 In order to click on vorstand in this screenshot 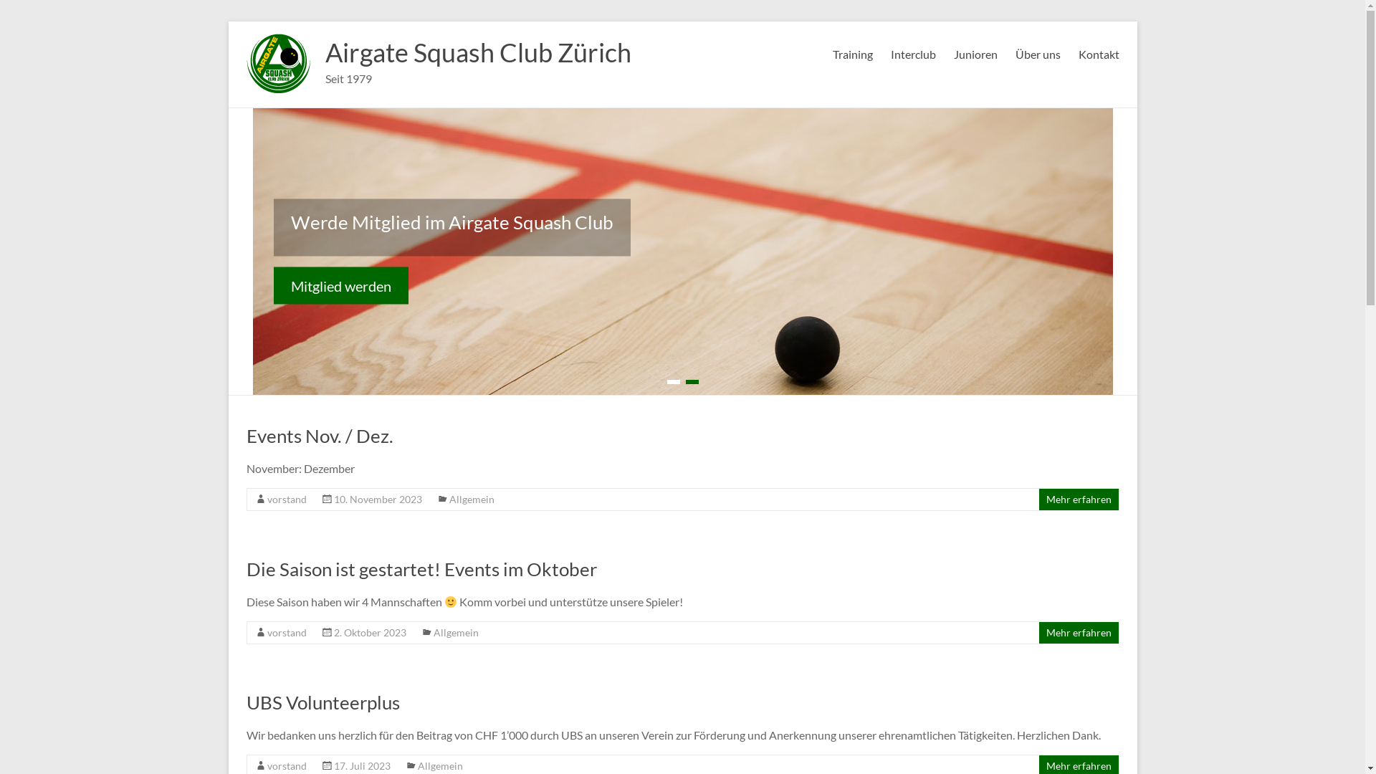, I will do `click(287, 765)`.